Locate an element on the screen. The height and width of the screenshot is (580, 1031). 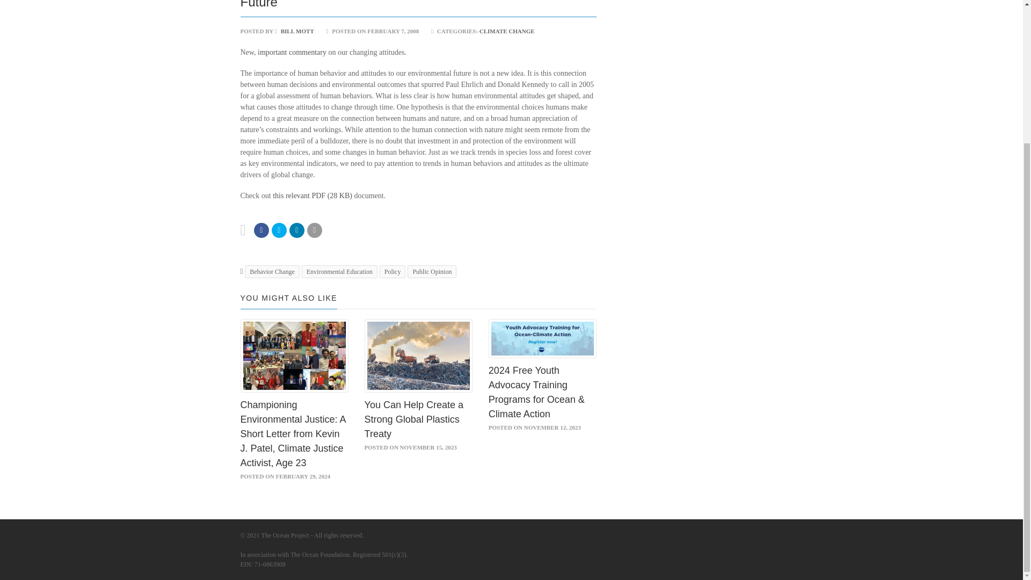
Email is located at coordinates (296, 230).